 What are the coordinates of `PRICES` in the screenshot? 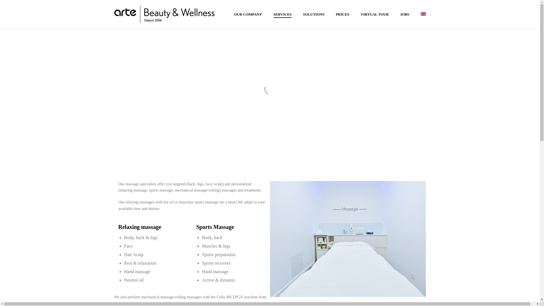 It's located at (343, 14).